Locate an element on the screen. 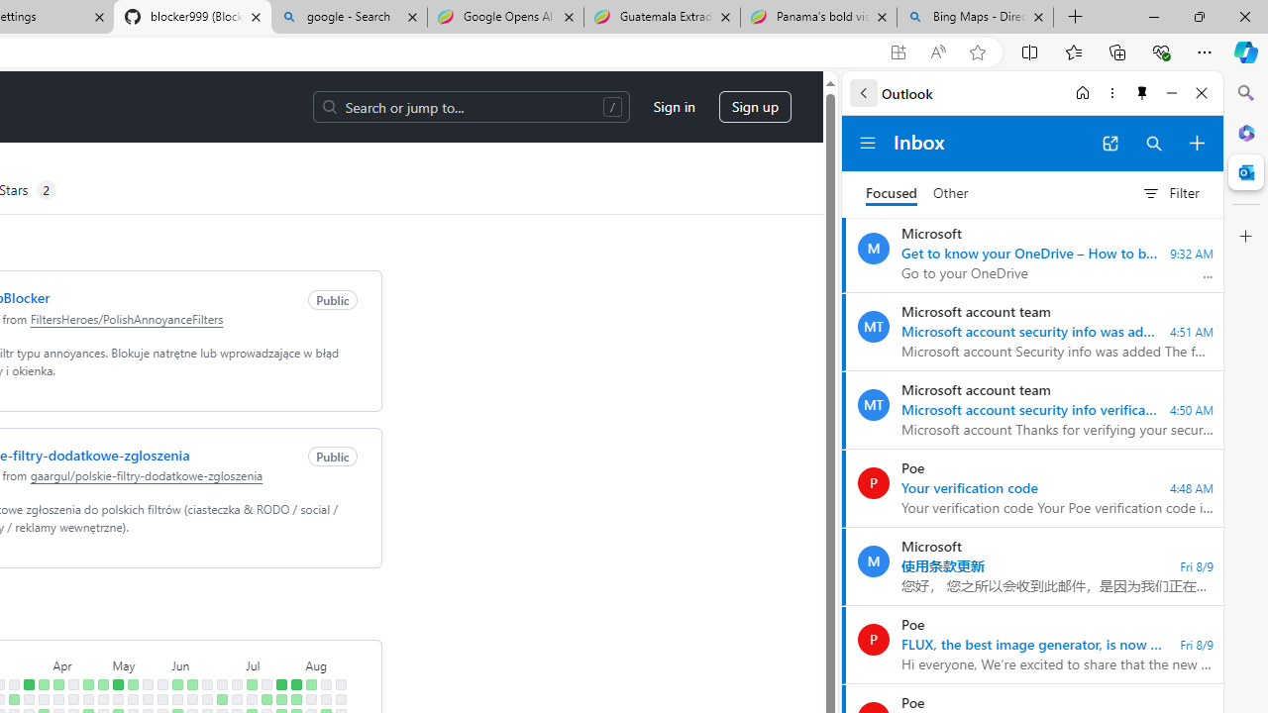 This screenshot has width=1268, height=713. 3 contributions on August 4th. is located at coordinates (311, 684).